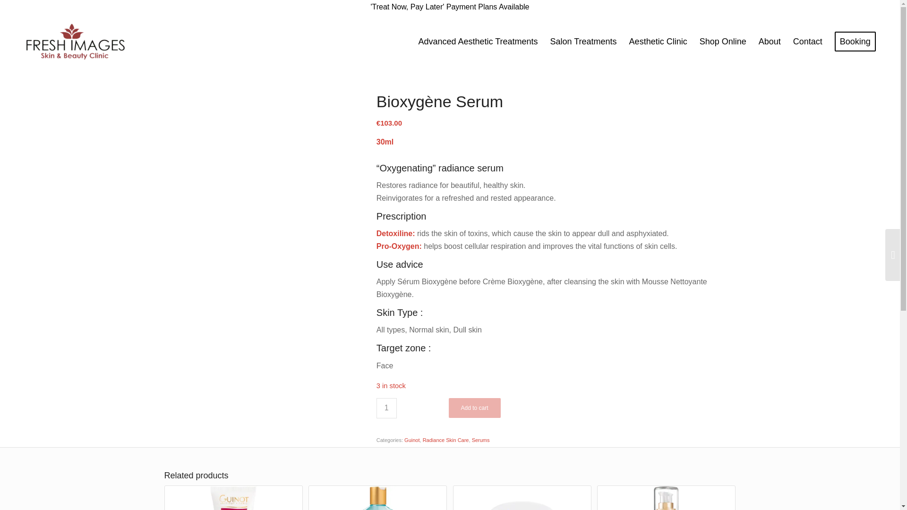  What do you see at coordinates (386, 408) in the screenshot?
I see `1` at bounding box center [386, 408].